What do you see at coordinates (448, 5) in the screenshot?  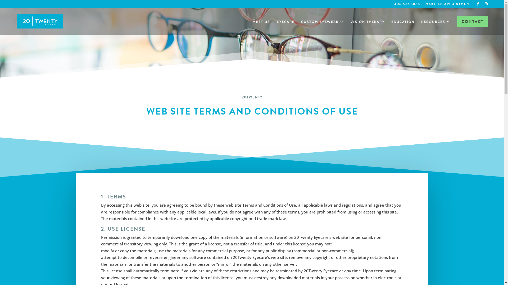 I see `MAKE AN APPOINTMENT` at bounding box center [448, 5].